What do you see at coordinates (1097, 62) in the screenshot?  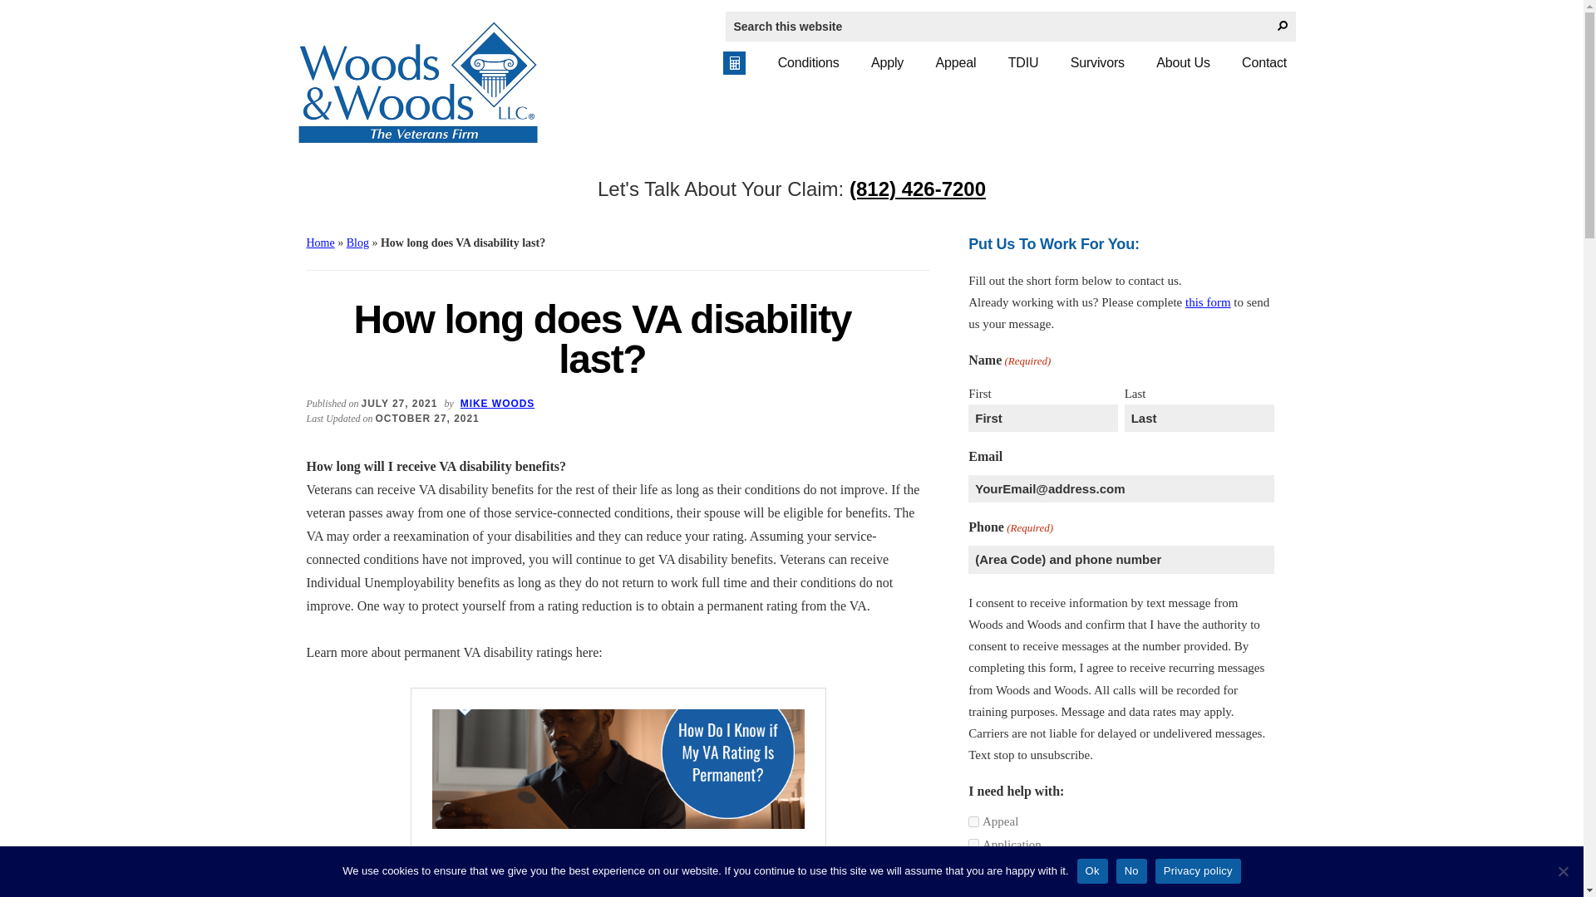 I see `Survivors` at bounding box center [1097, 62].